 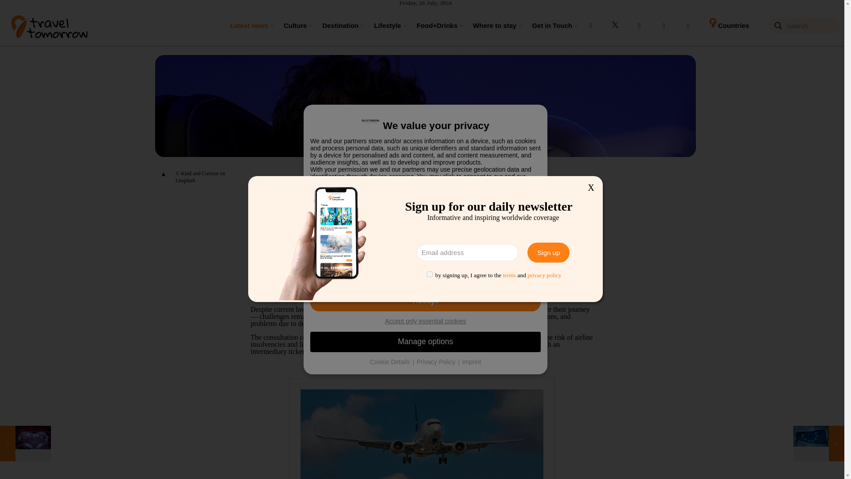 What do you see at coordinates (294, 25) in the screenshot?
I see `Culture` at bounding box center [294, 25].